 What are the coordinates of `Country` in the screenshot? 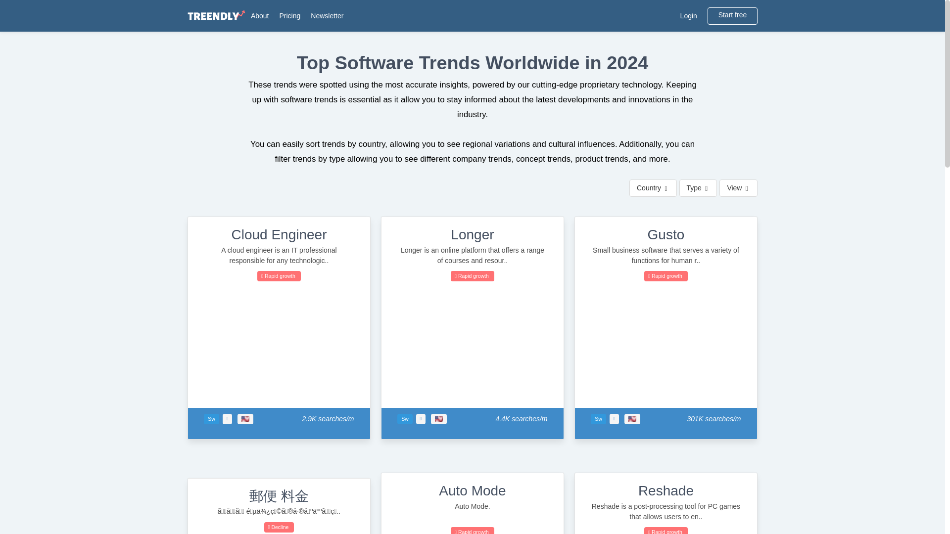 It's located at (653, 188).